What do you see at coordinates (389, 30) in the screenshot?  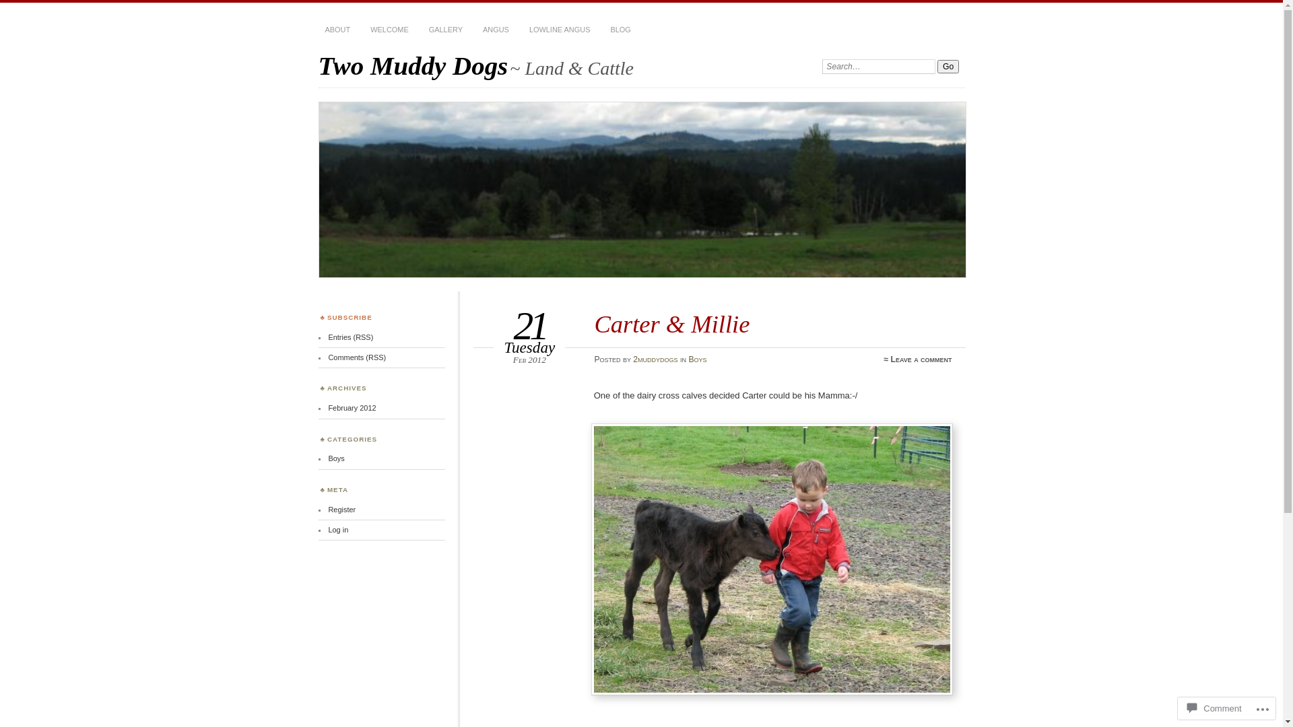 I see `WELCOME` at bounding box center [389, 30].